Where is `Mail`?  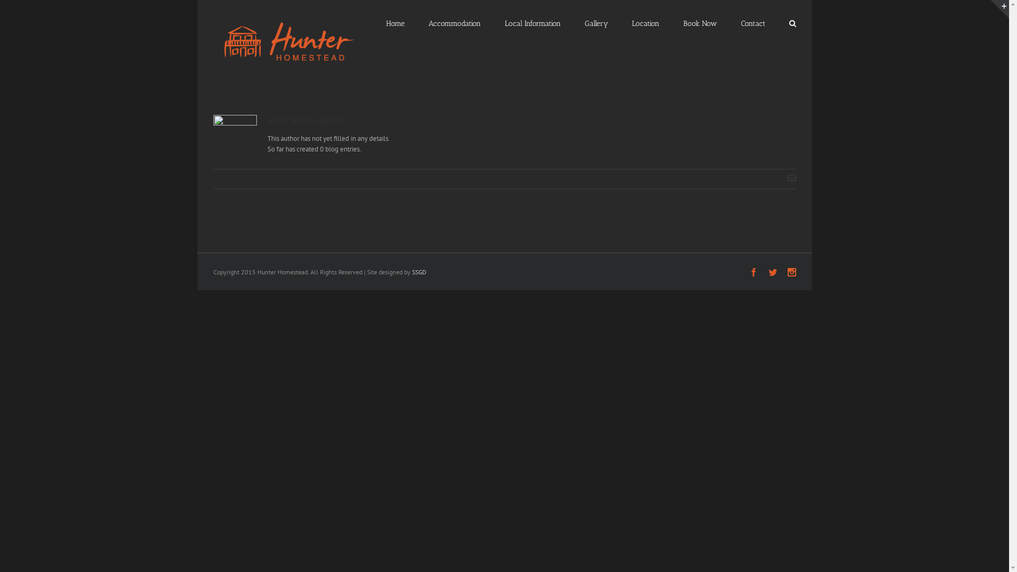
Mail is located at coordinates (791, 178).